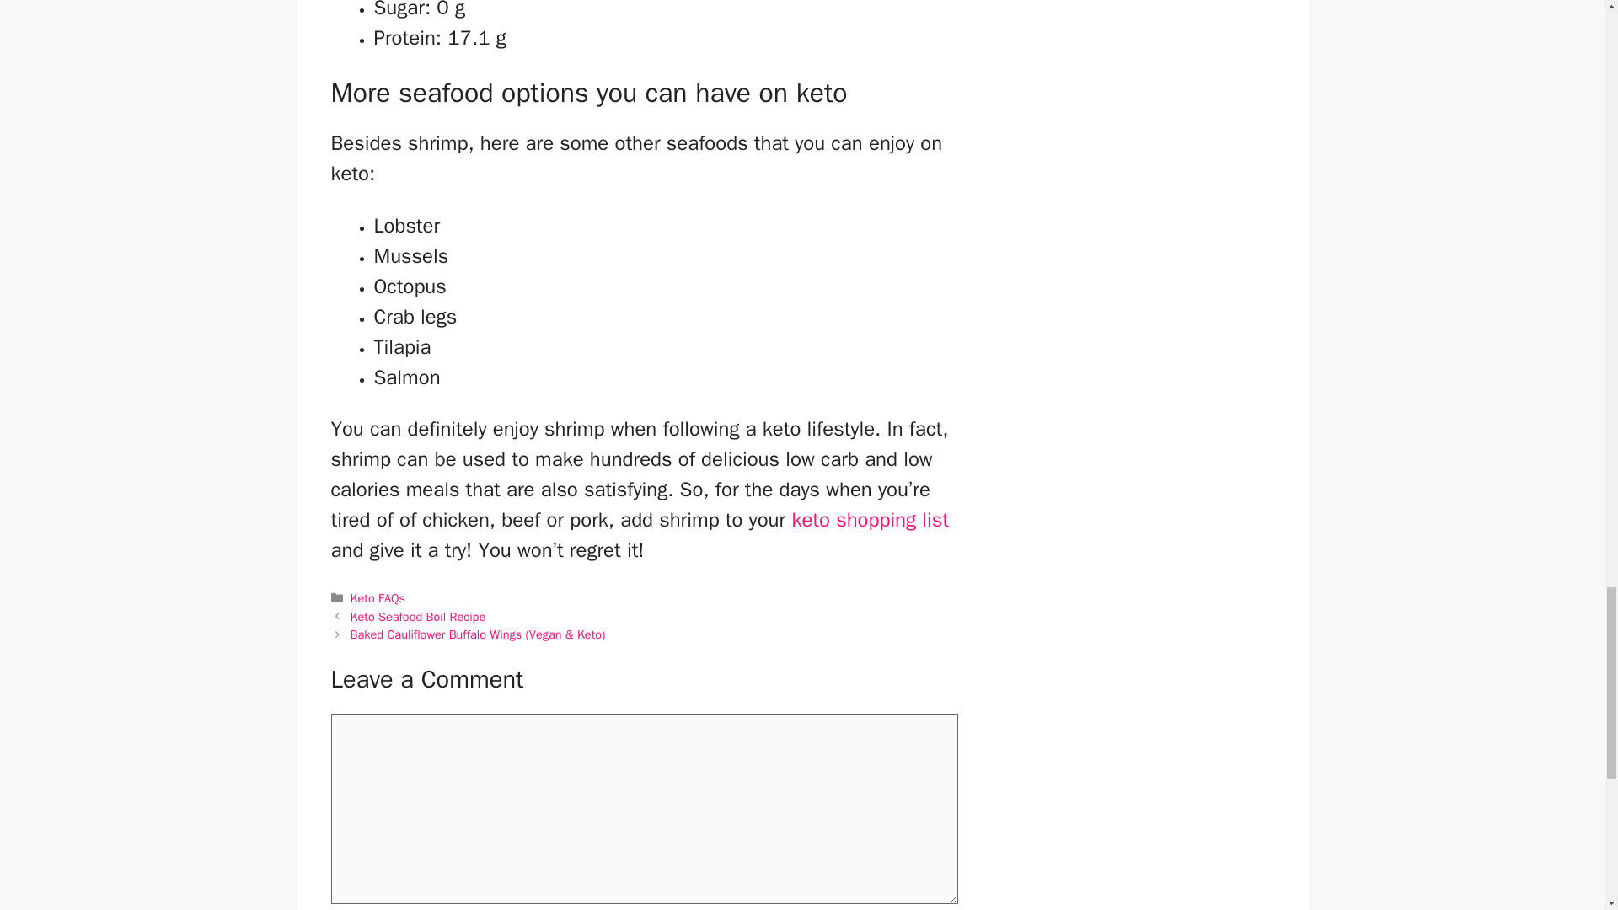 The width and height of the screenshot is (1618, 910). What do you see at coordinates (870, 519) in the screenshot?
I see `keto shopping list` at bounding box center [870, 519].